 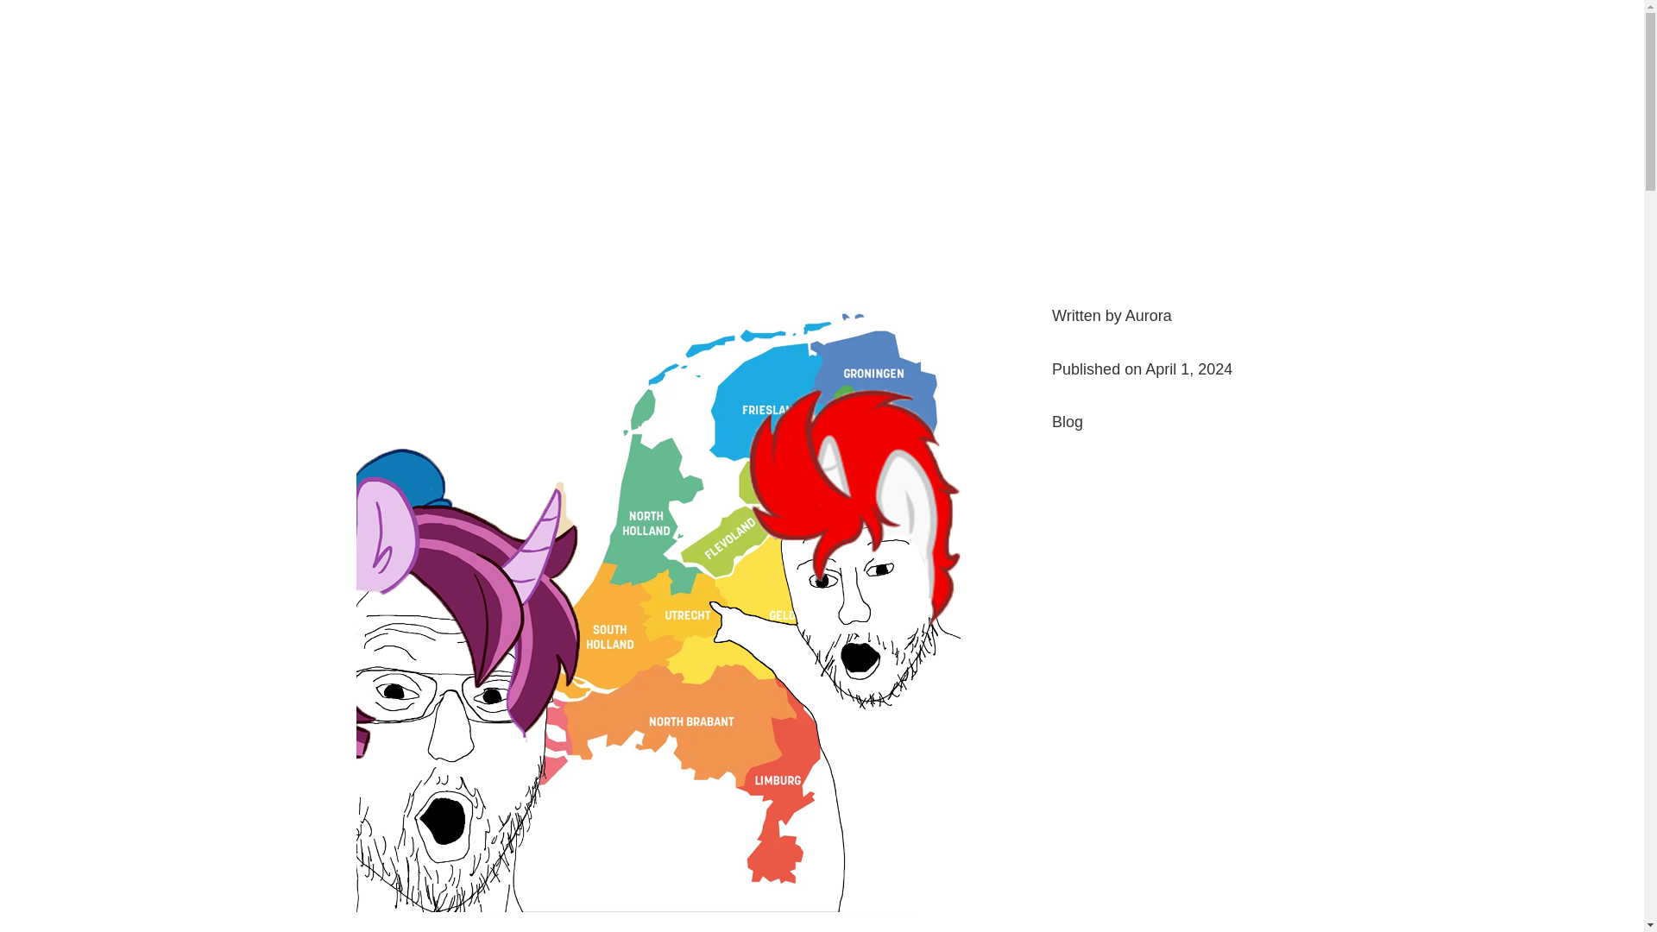 What do you see at coordinates (706, 47) in the screenshot?
I see `The Event` at bounding box center [706, 47].